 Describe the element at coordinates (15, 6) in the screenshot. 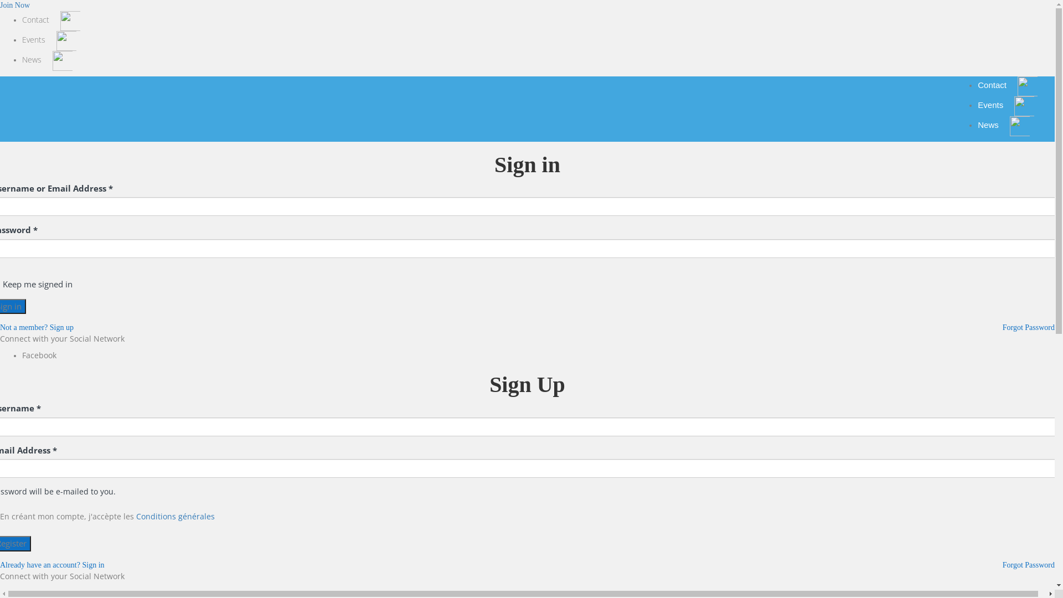

I see `Join Now` at that location.